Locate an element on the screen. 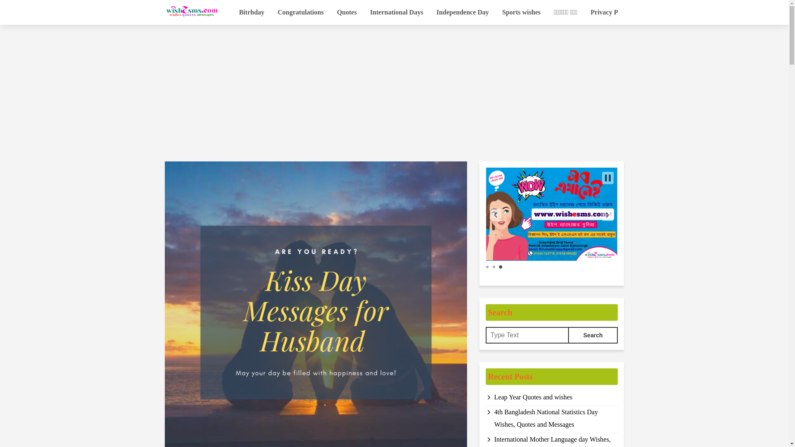 The image size is (795, 447). Quotes is located at coordinates (347, 12).